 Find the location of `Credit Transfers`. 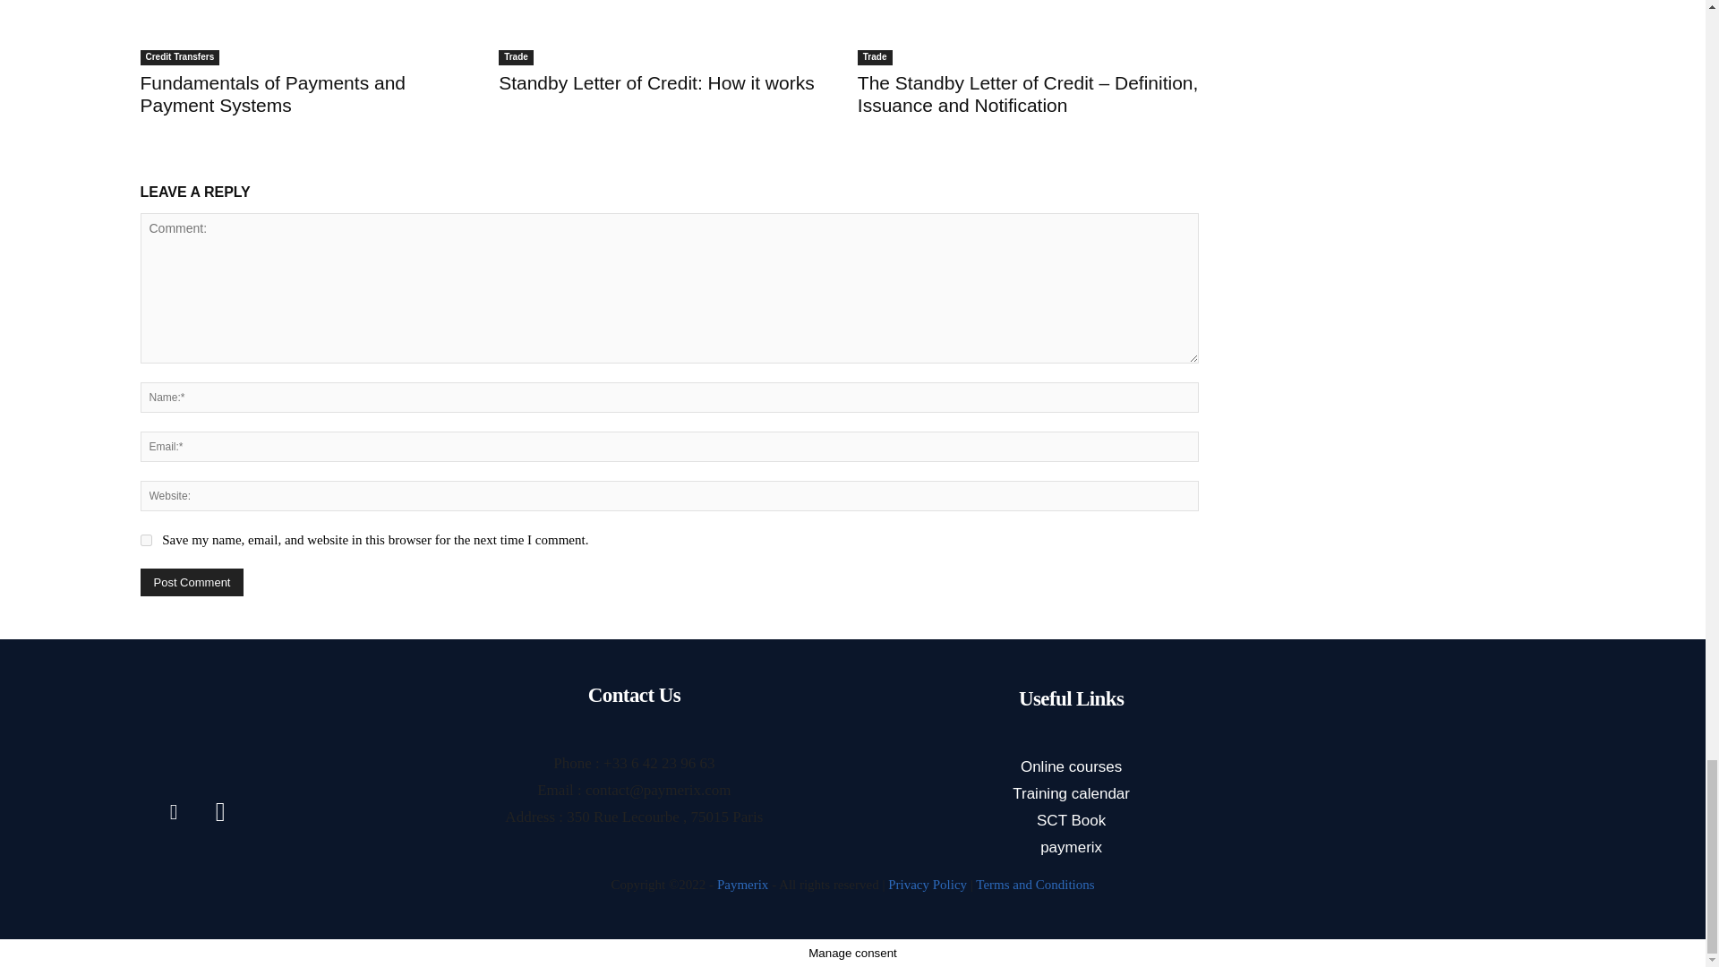

Credit Transfers is located at coordinates (179, 57).